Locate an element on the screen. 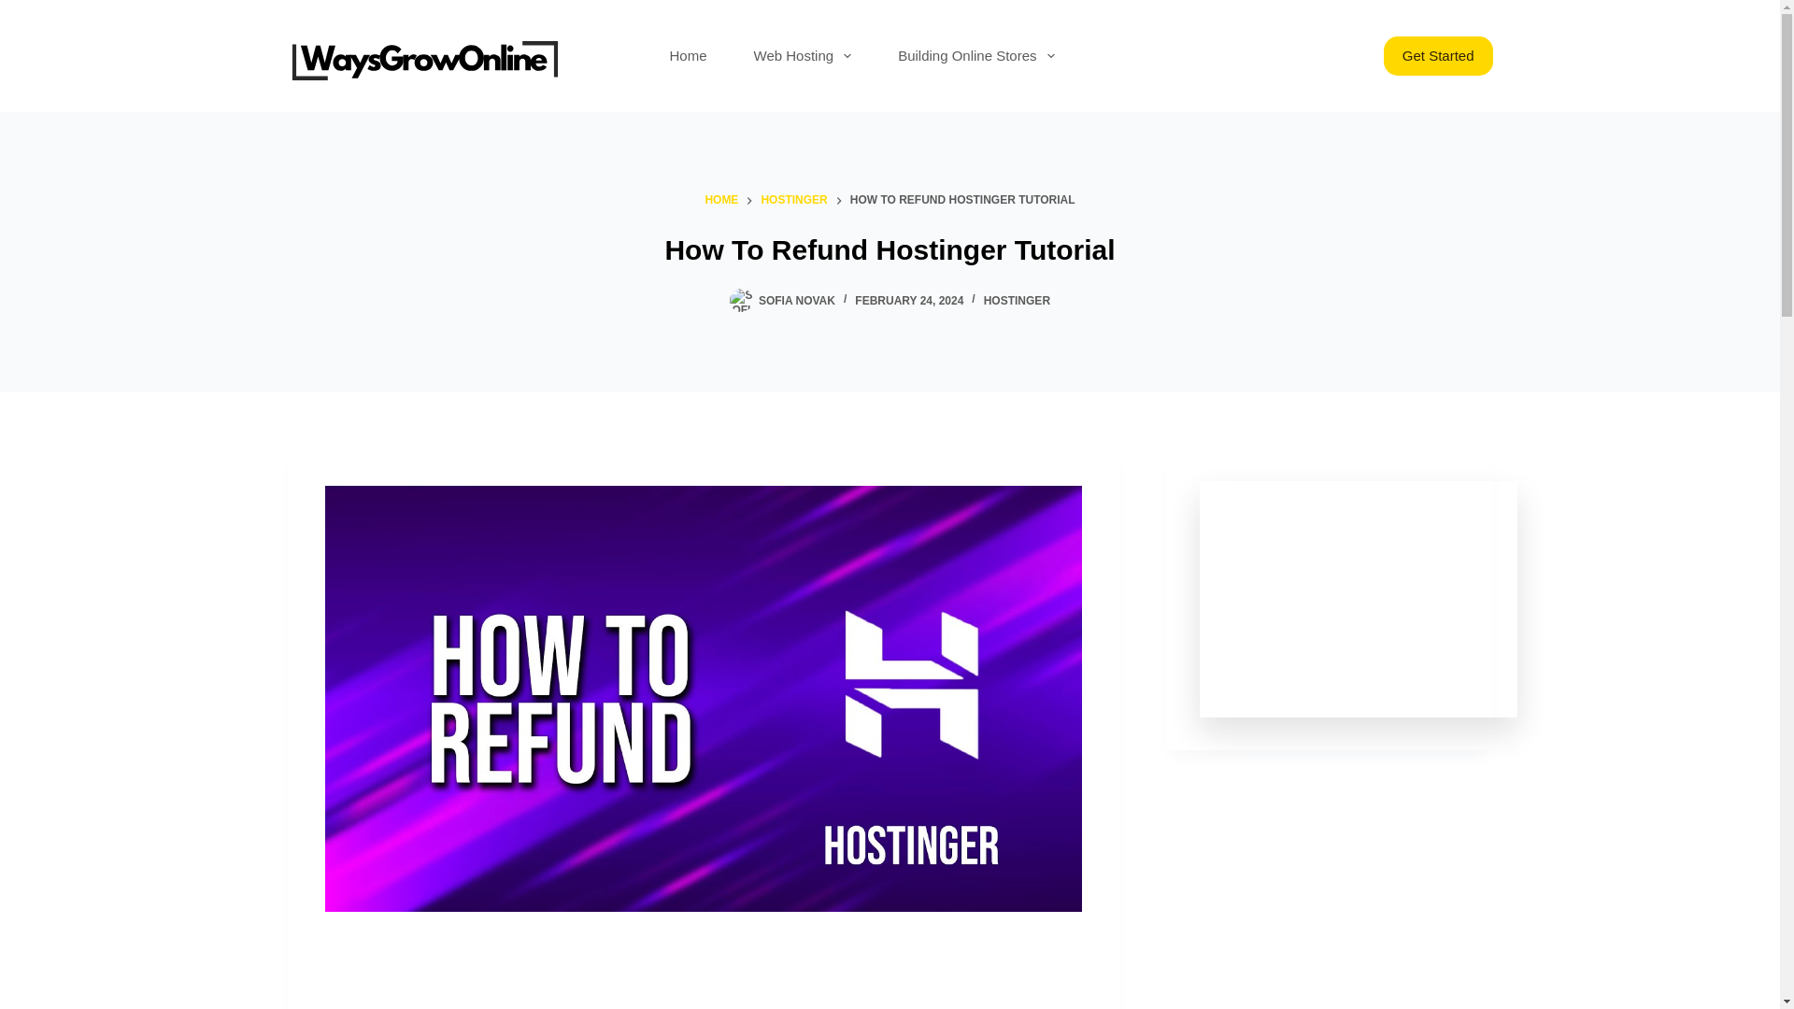 This screenshot has height=1009, width=1794. Building Online Stores is located at coordinates (975, 56).